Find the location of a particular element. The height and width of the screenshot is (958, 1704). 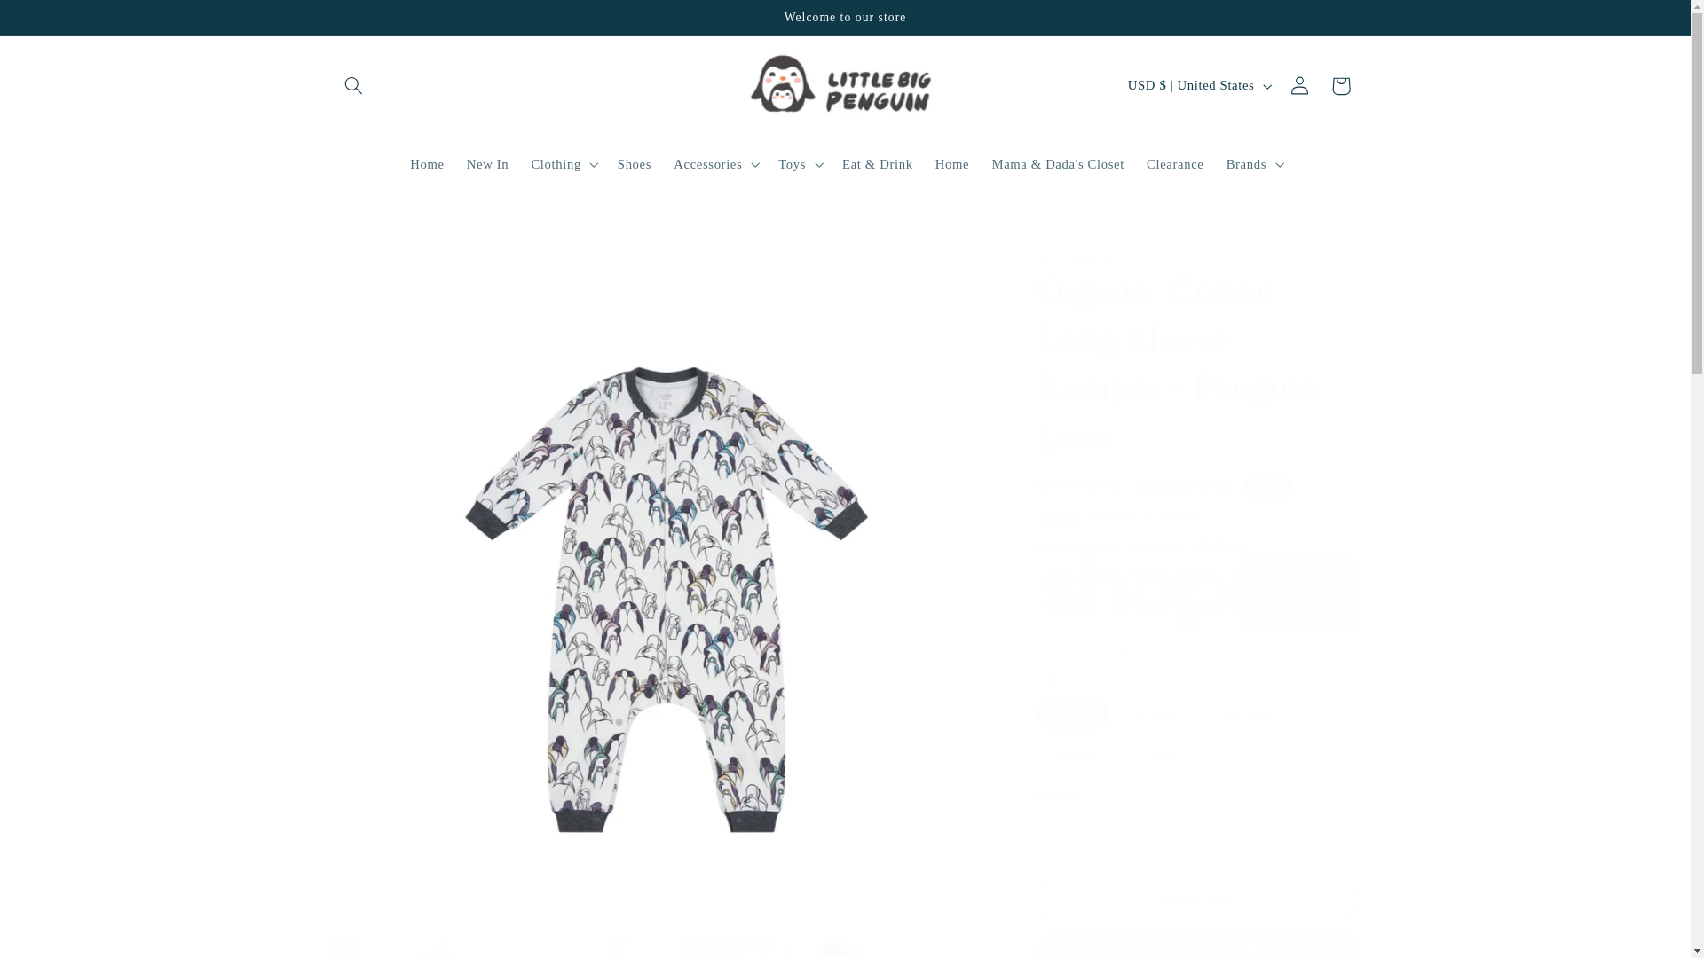

1 is located at coordinates (1099, 832).